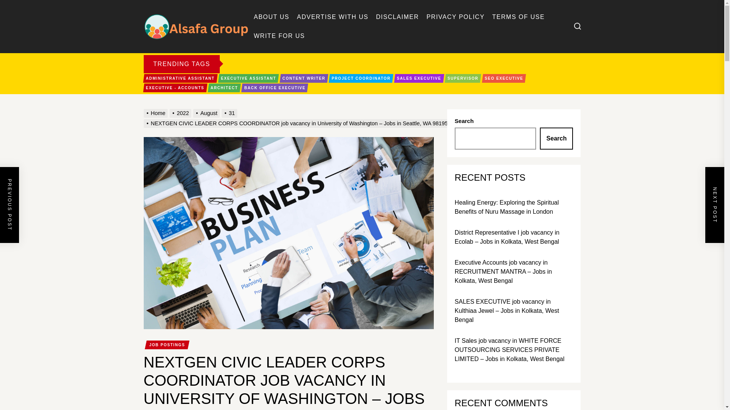  Describe the element at coordinates (175, 88) in the screenshot. I see `EXECUTIVE - ACCOUNTS` at that location.